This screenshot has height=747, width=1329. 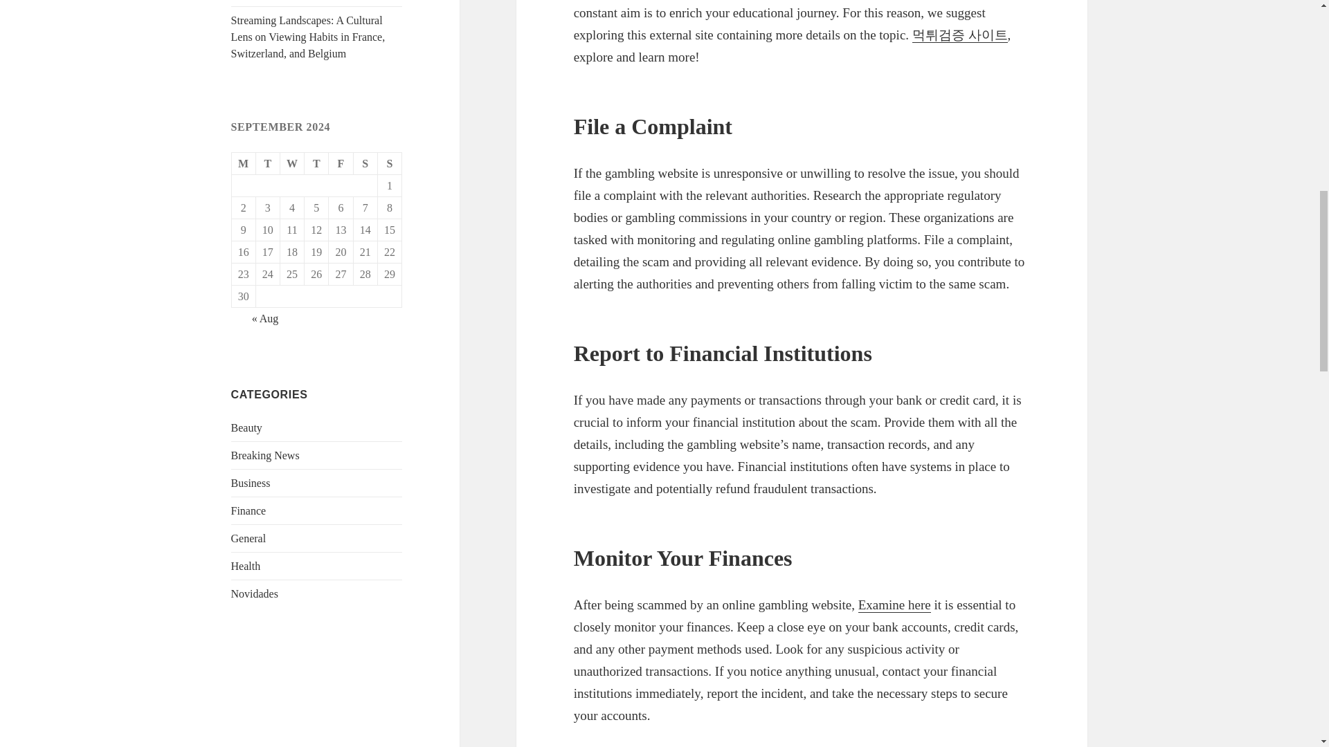 What do you see at coordinates (894, 605) in the screenshot?
I see `Examine here` at bounding box center [894, 605].